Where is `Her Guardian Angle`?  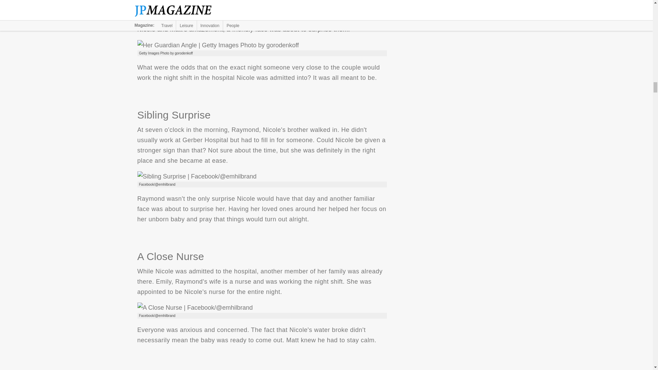 Her Guardian Angle is located at coordinates (218, 45).